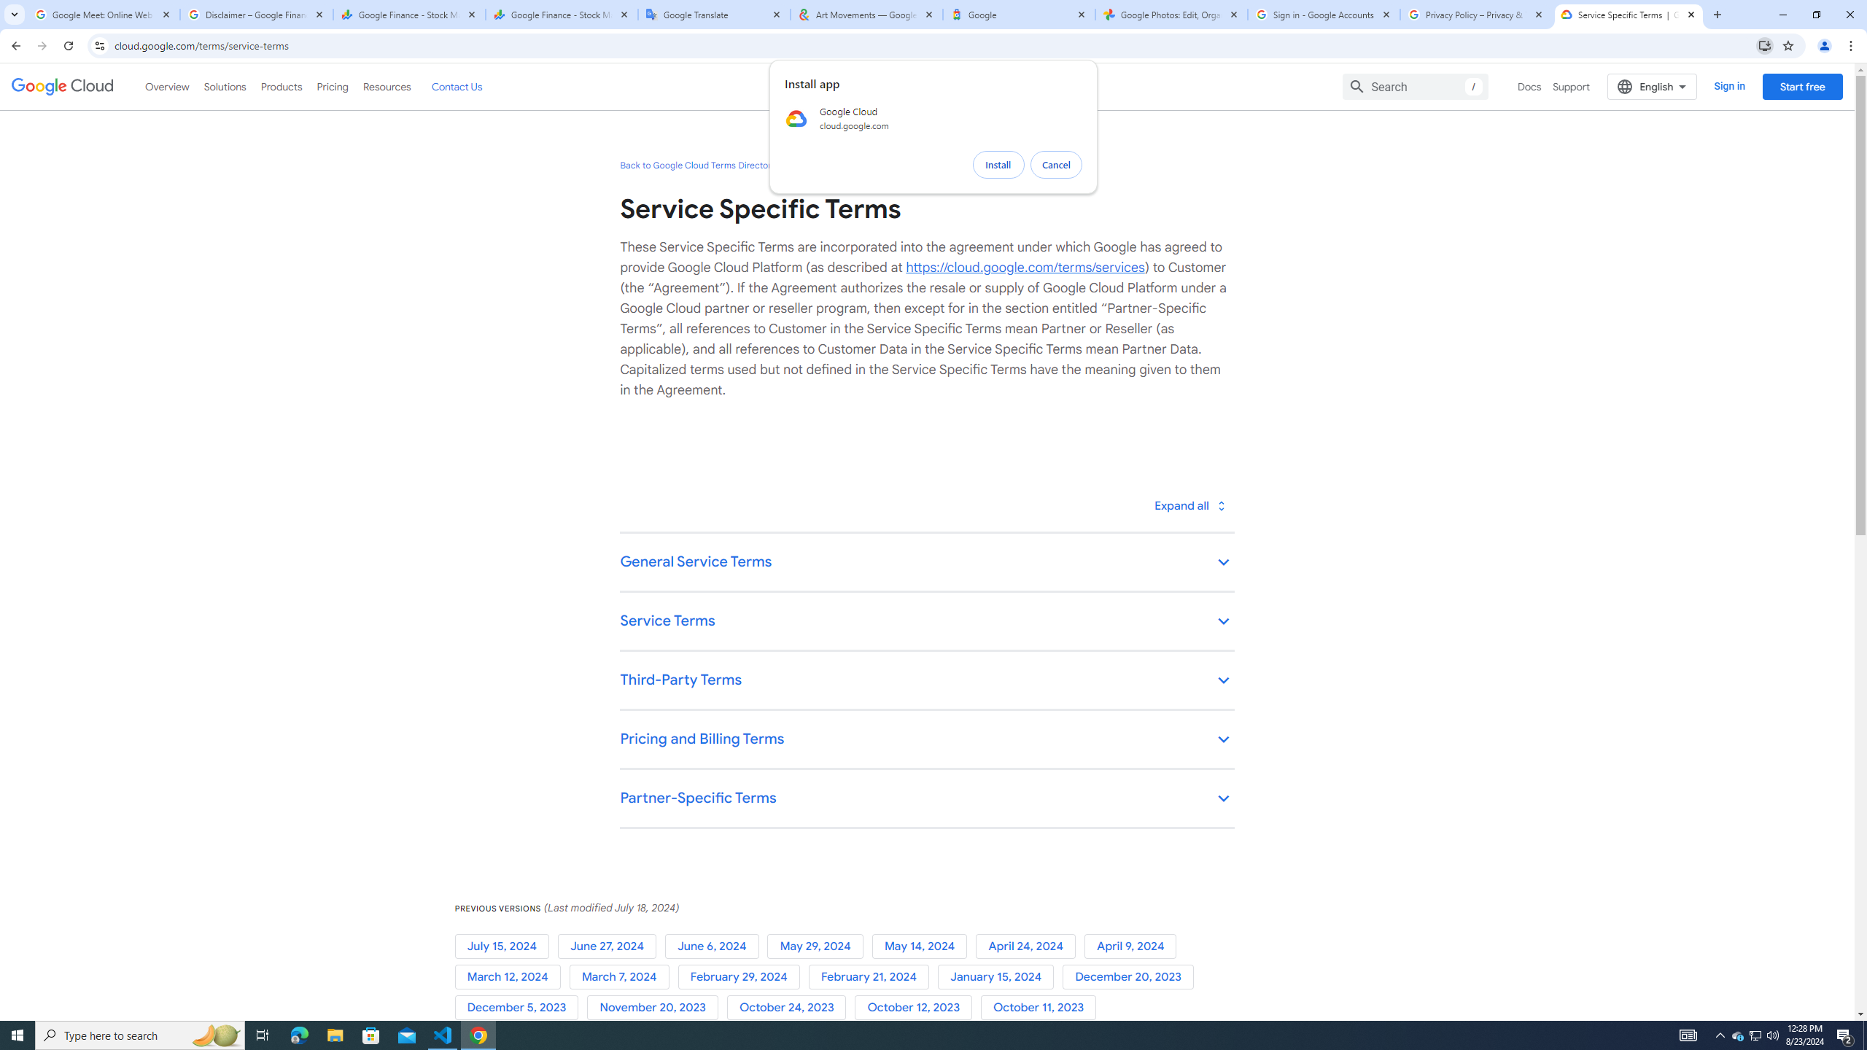 This screenshot has width=1867, height=1050. Describe the element at coordinates (1324, 15) in the screenshot. I see `Sign in - Google Accounts` at that location.